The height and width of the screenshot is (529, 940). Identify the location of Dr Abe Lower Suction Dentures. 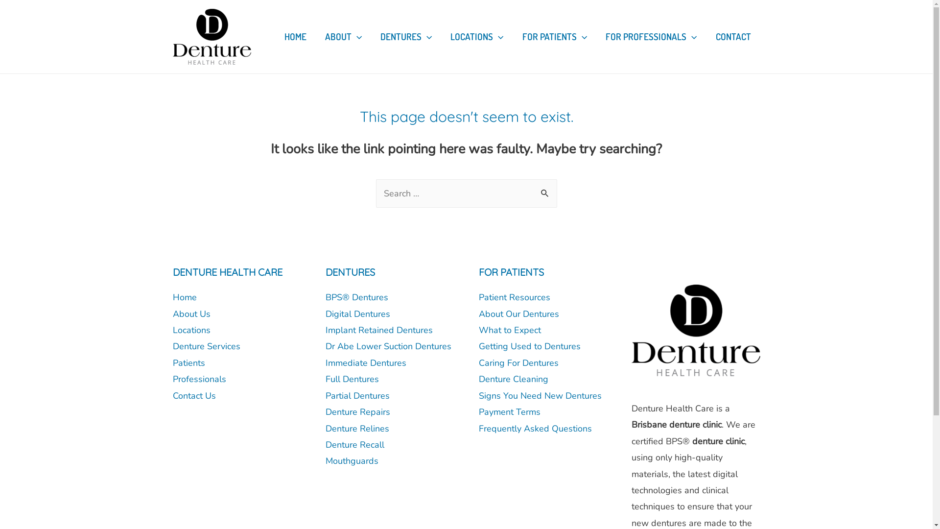
(389, 346).